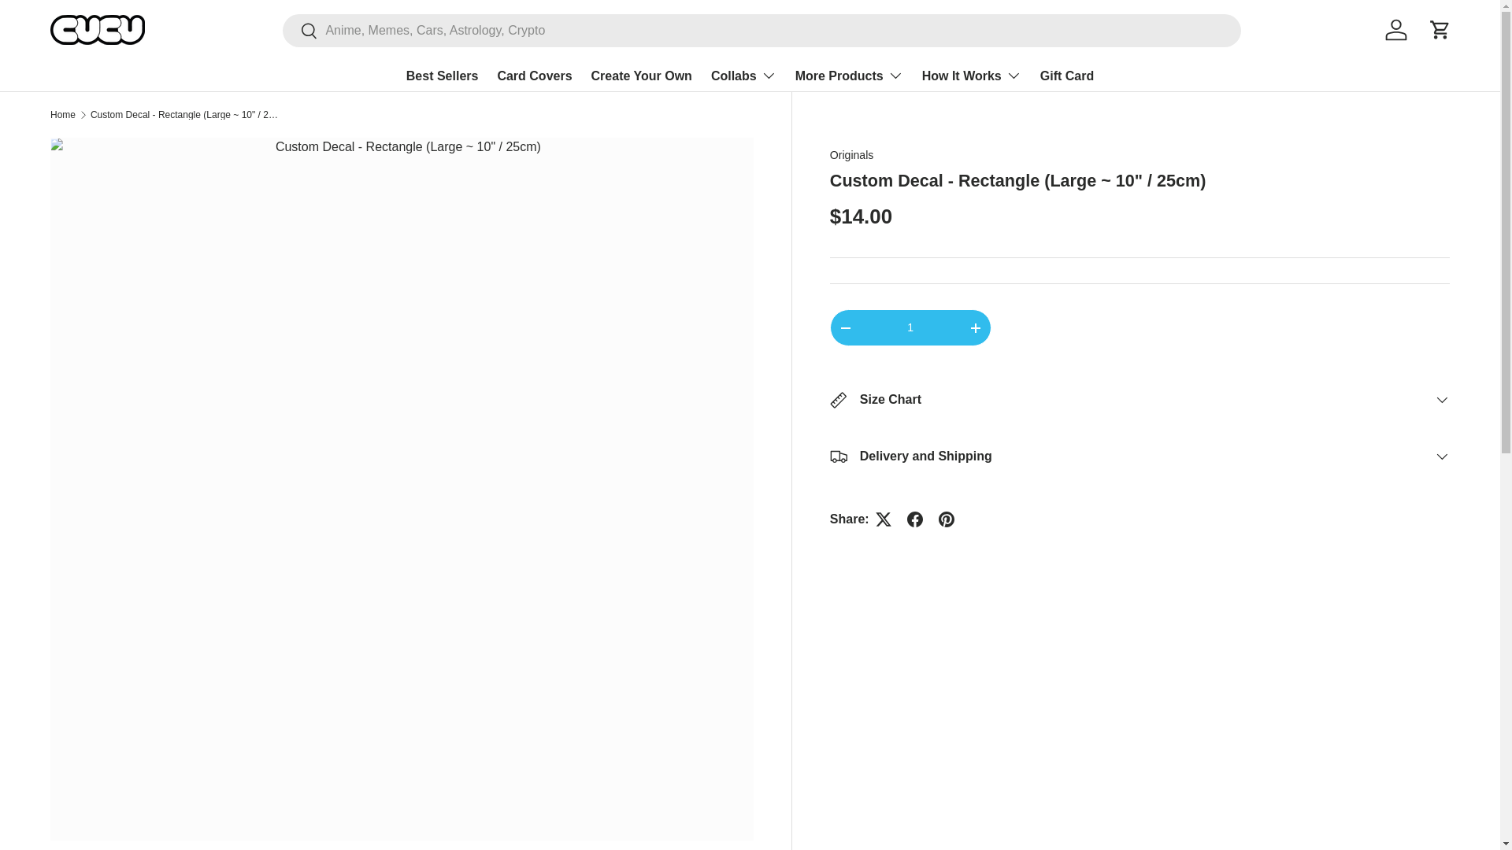 The height and width of the screenshot is (850, 1512). What do you see at coordinates (849, 75) in the screenshot?
I see `More Products` at bounding box center [849, 75].